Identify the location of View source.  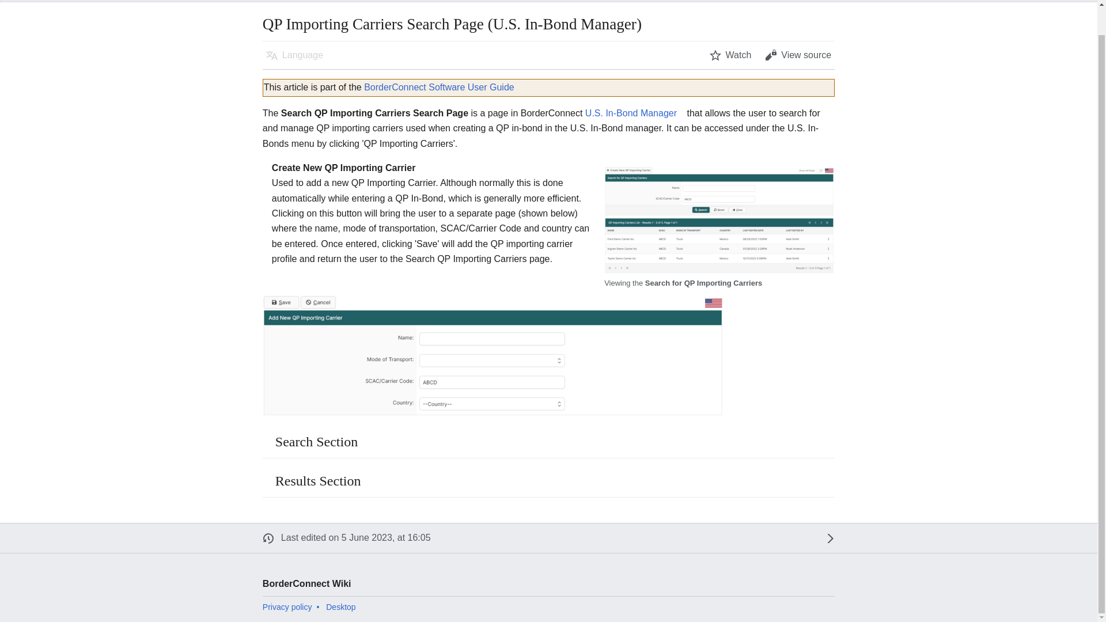
(798, 55).